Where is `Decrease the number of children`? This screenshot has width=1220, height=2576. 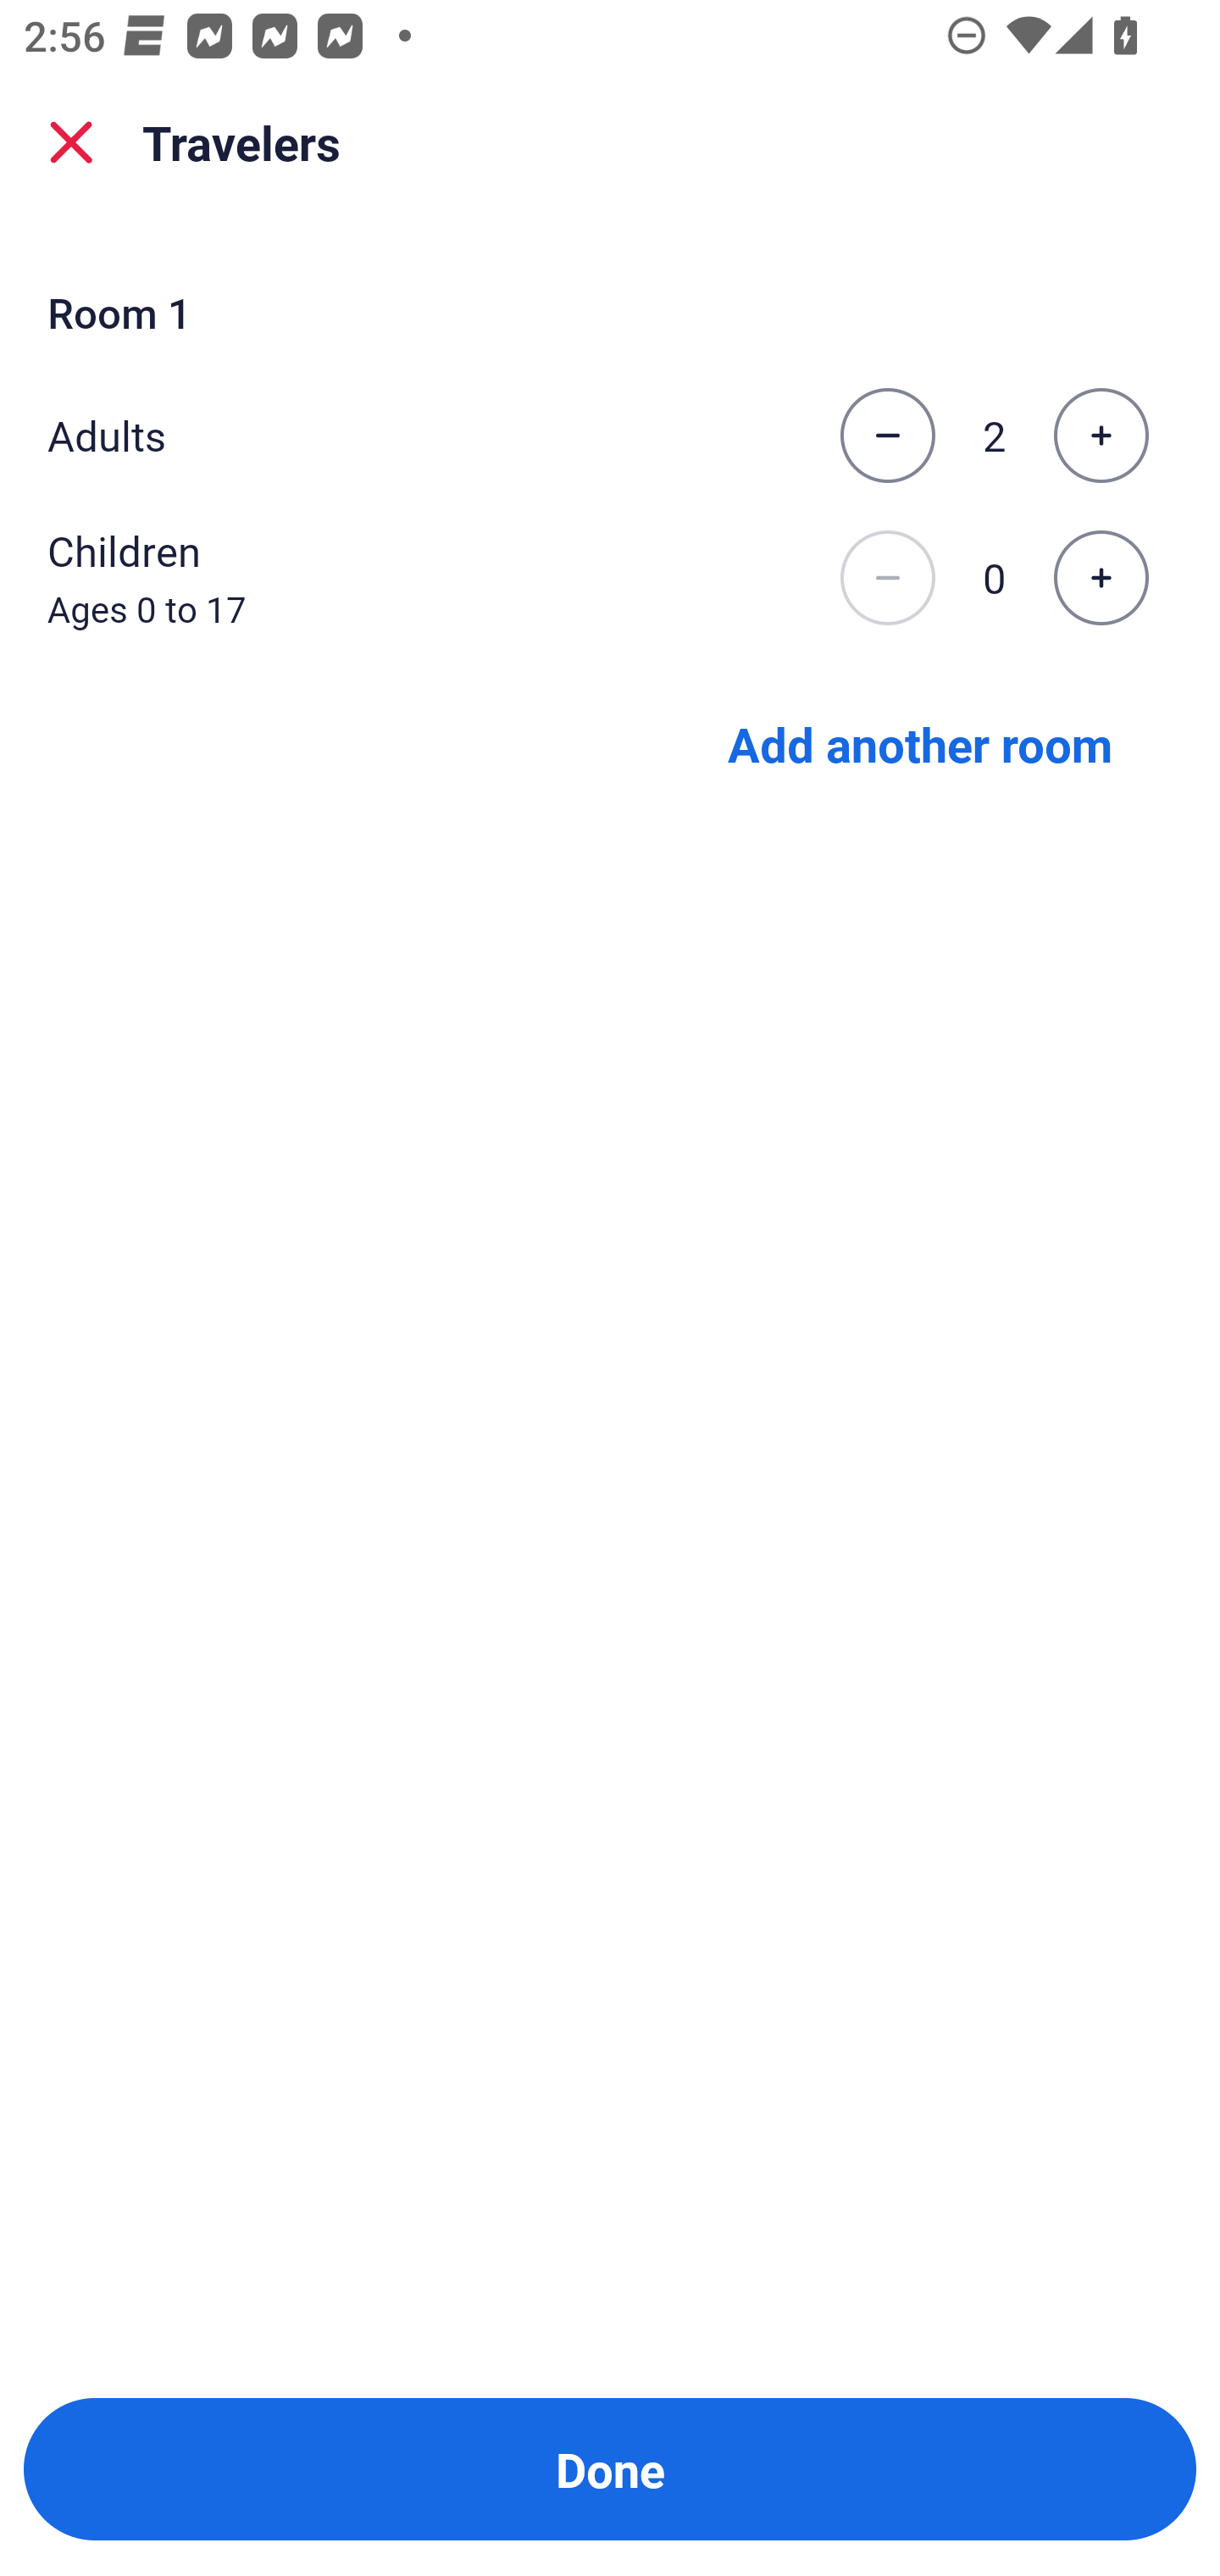 Decrease the number of children is located at coordinates (887, 578).